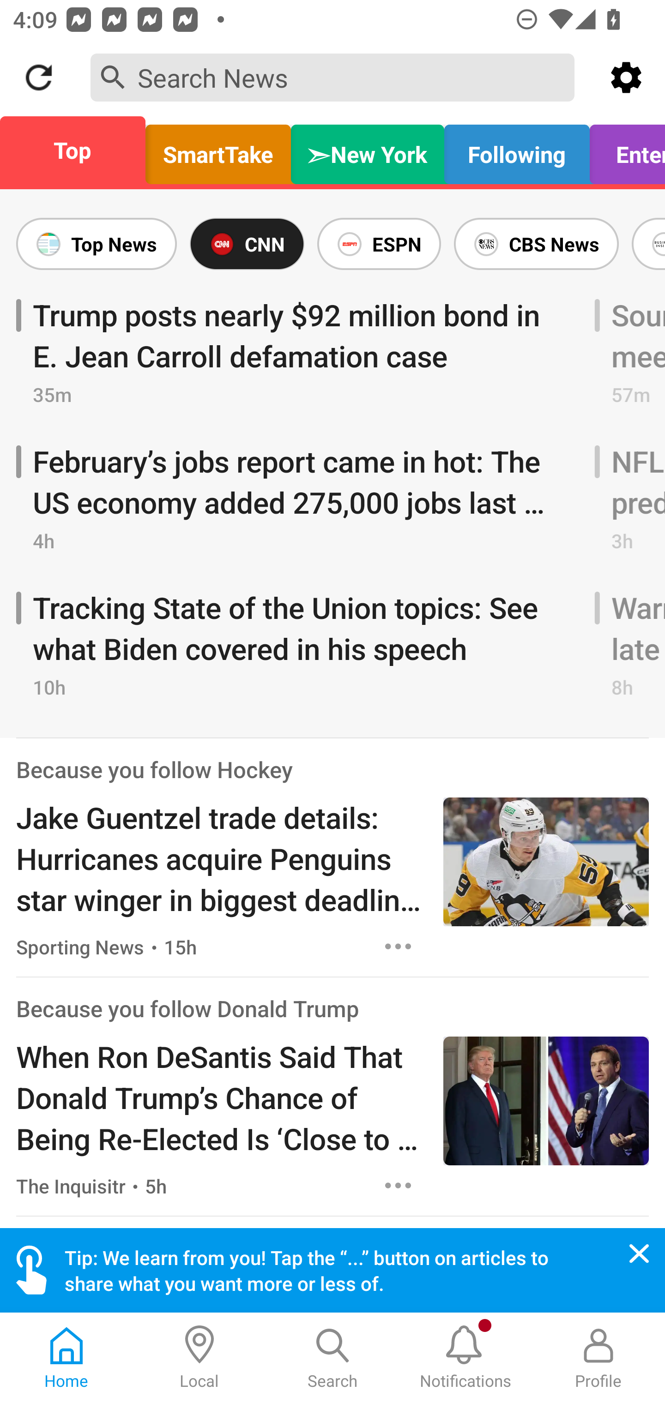 This screenshot has width=665, height=1403. I want to click on Close, so click(639, 1253).